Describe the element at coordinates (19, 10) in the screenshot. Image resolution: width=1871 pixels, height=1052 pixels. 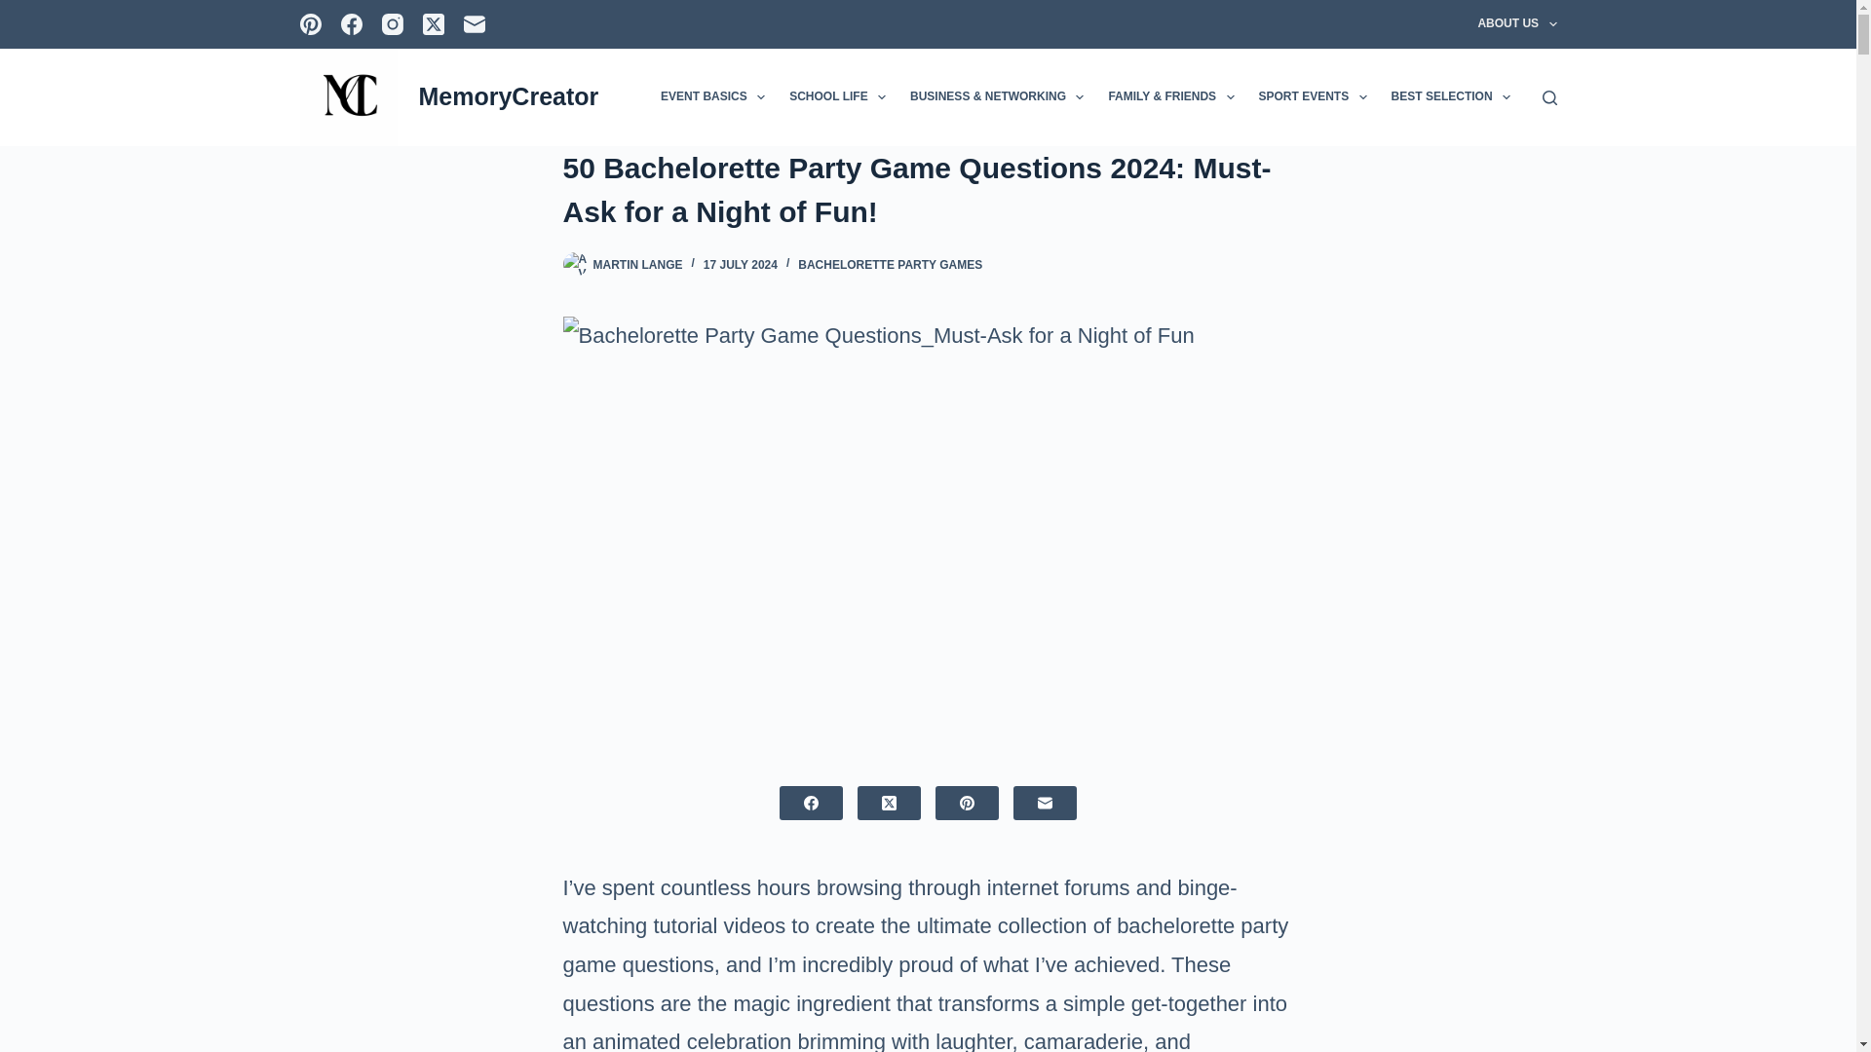
I see `Skip to content` at that location.